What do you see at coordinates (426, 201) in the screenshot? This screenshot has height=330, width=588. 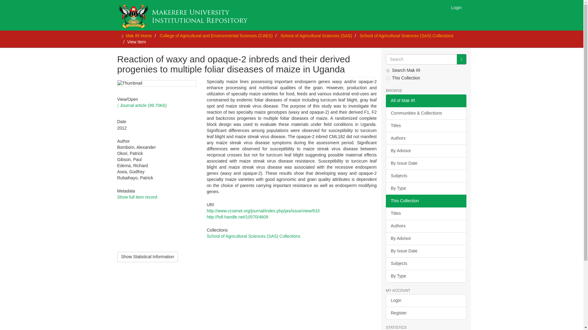 I see `This Collection` at bounding box center [426, 201].